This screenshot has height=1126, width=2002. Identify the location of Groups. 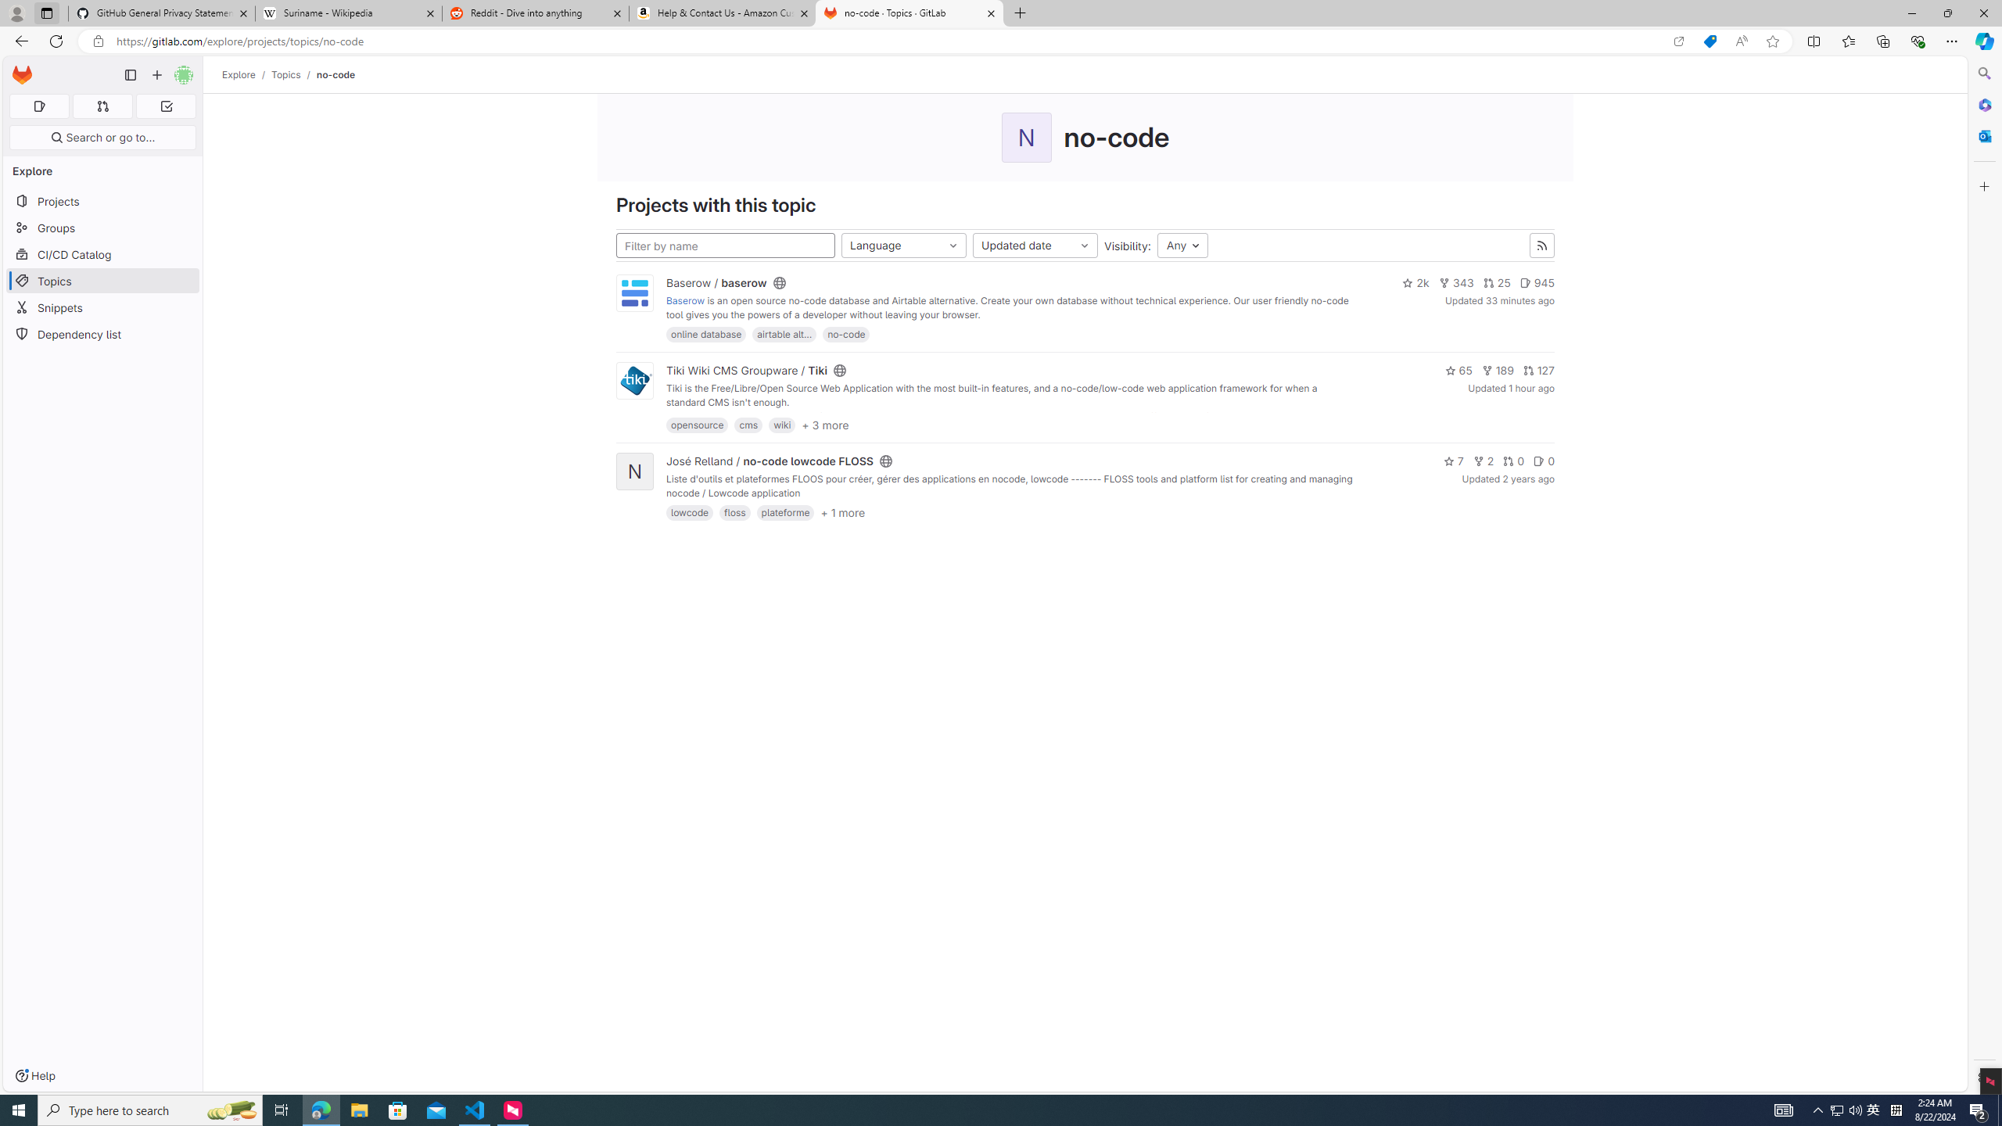
(103, 228).